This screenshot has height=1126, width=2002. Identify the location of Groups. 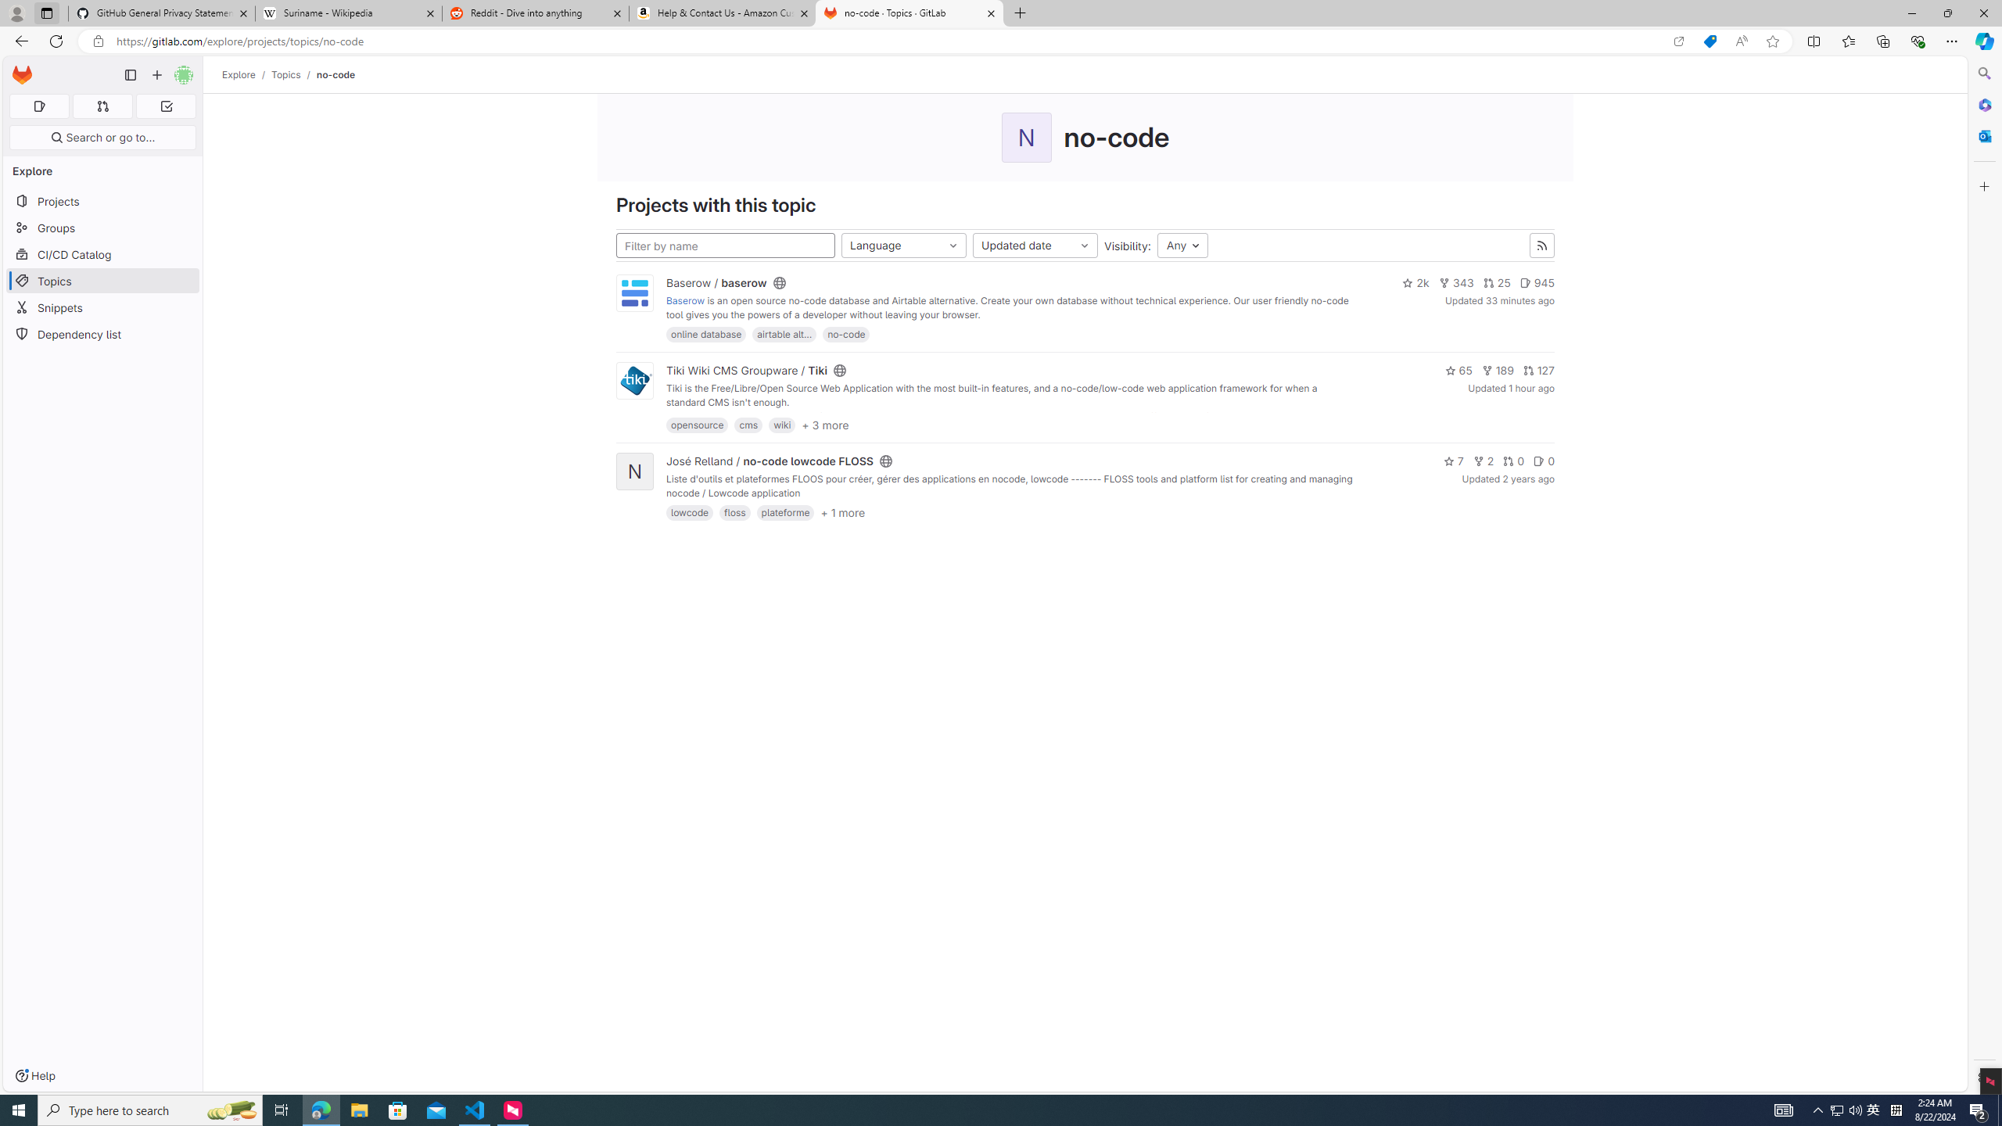
(103, 228).